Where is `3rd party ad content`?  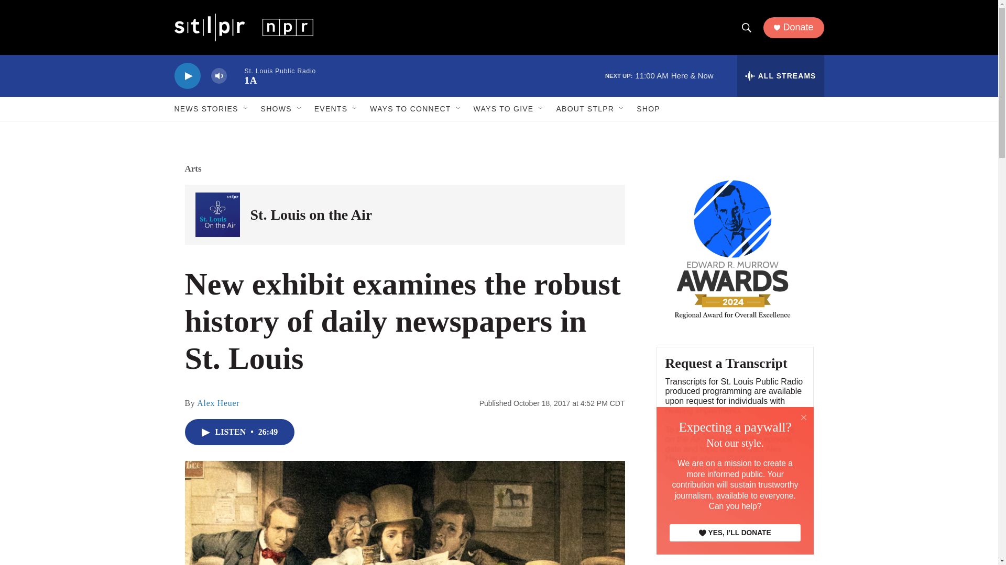
3rd party ad content is located at coordinates (734, 534).